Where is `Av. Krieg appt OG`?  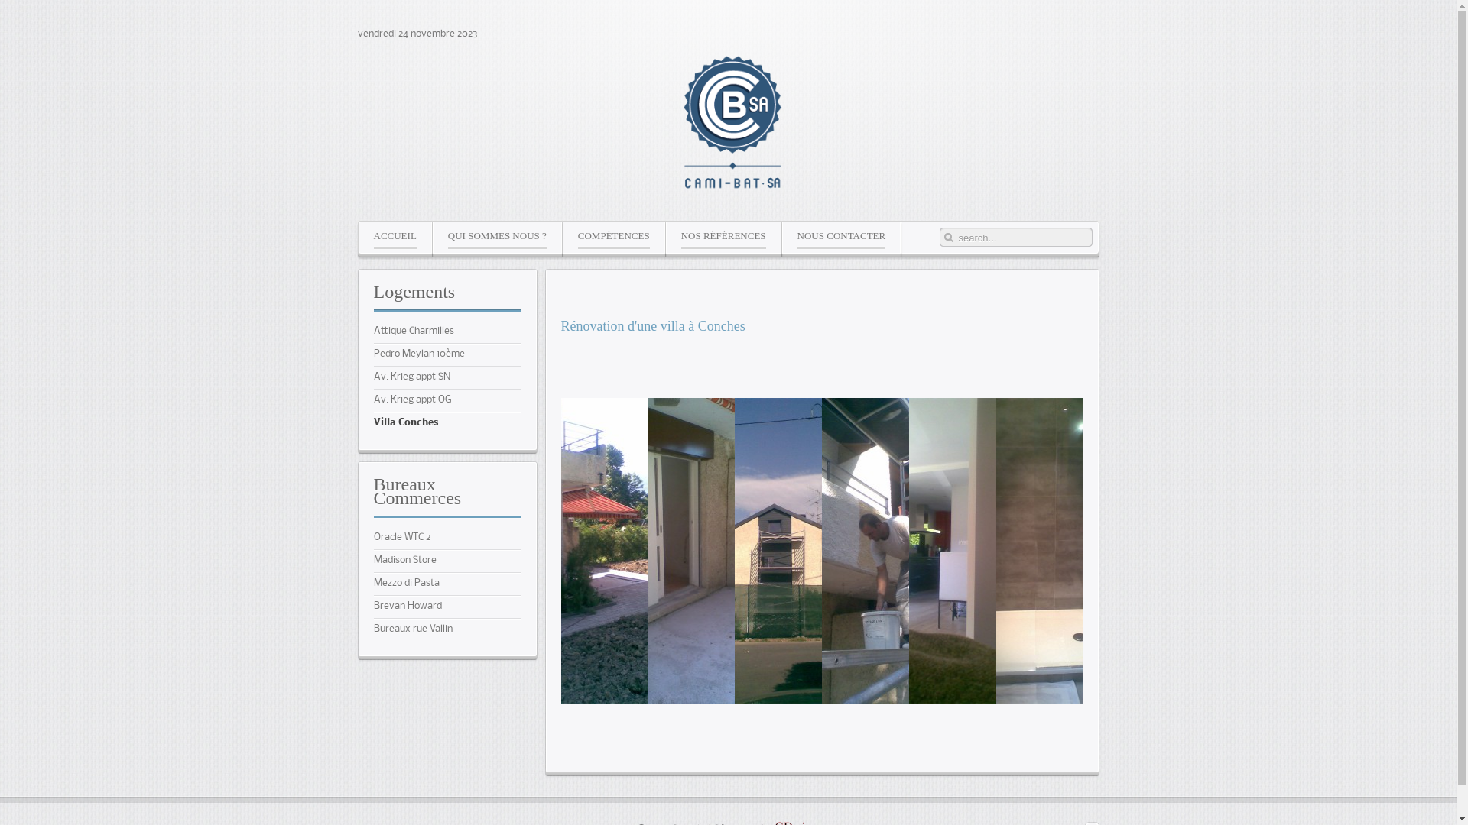 Av. Krieg appt OG is located at coordinates (447, 400).